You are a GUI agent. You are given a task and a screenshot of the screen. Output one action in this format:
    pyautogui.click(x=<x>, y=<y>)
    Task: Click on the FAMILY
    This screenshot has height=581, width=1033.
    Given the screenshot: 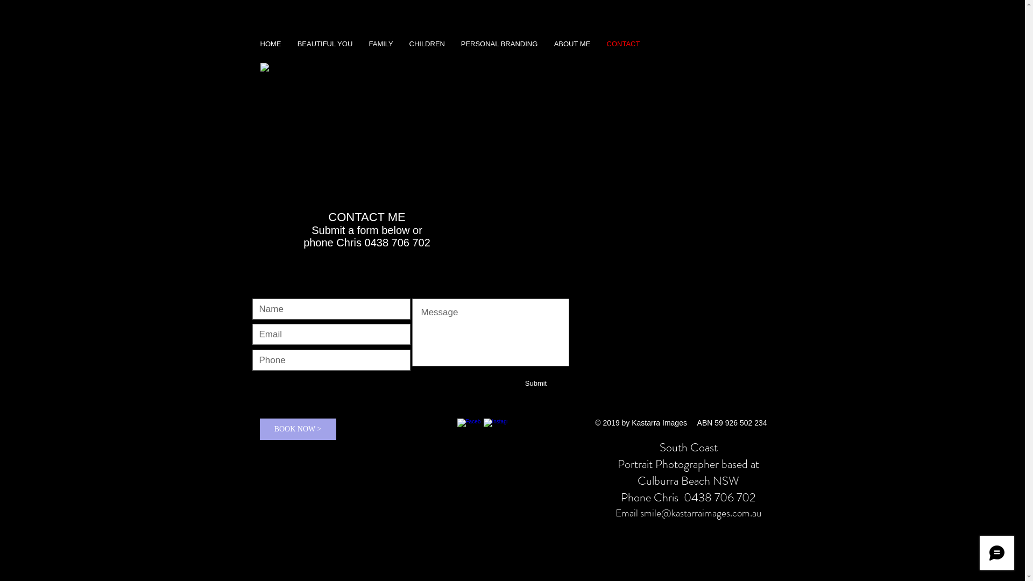 What is the action you would take?
    pyautogui.click(x=381, y=44)
    